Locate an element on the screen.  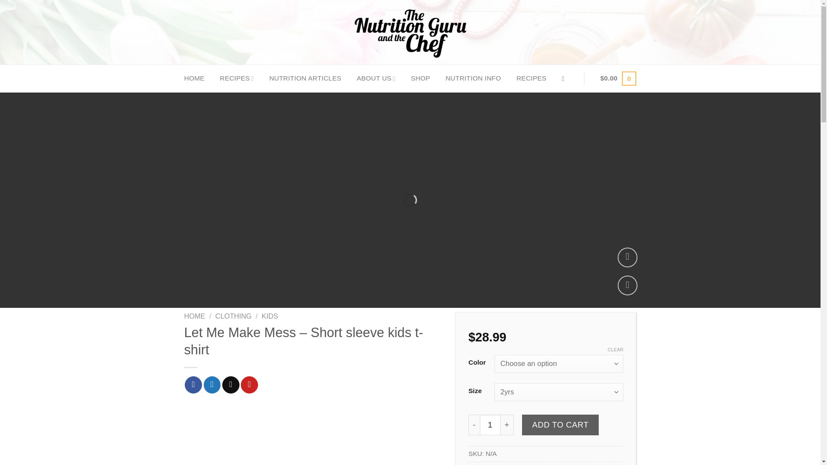
RECIPES is located at coordinates (532, 78).